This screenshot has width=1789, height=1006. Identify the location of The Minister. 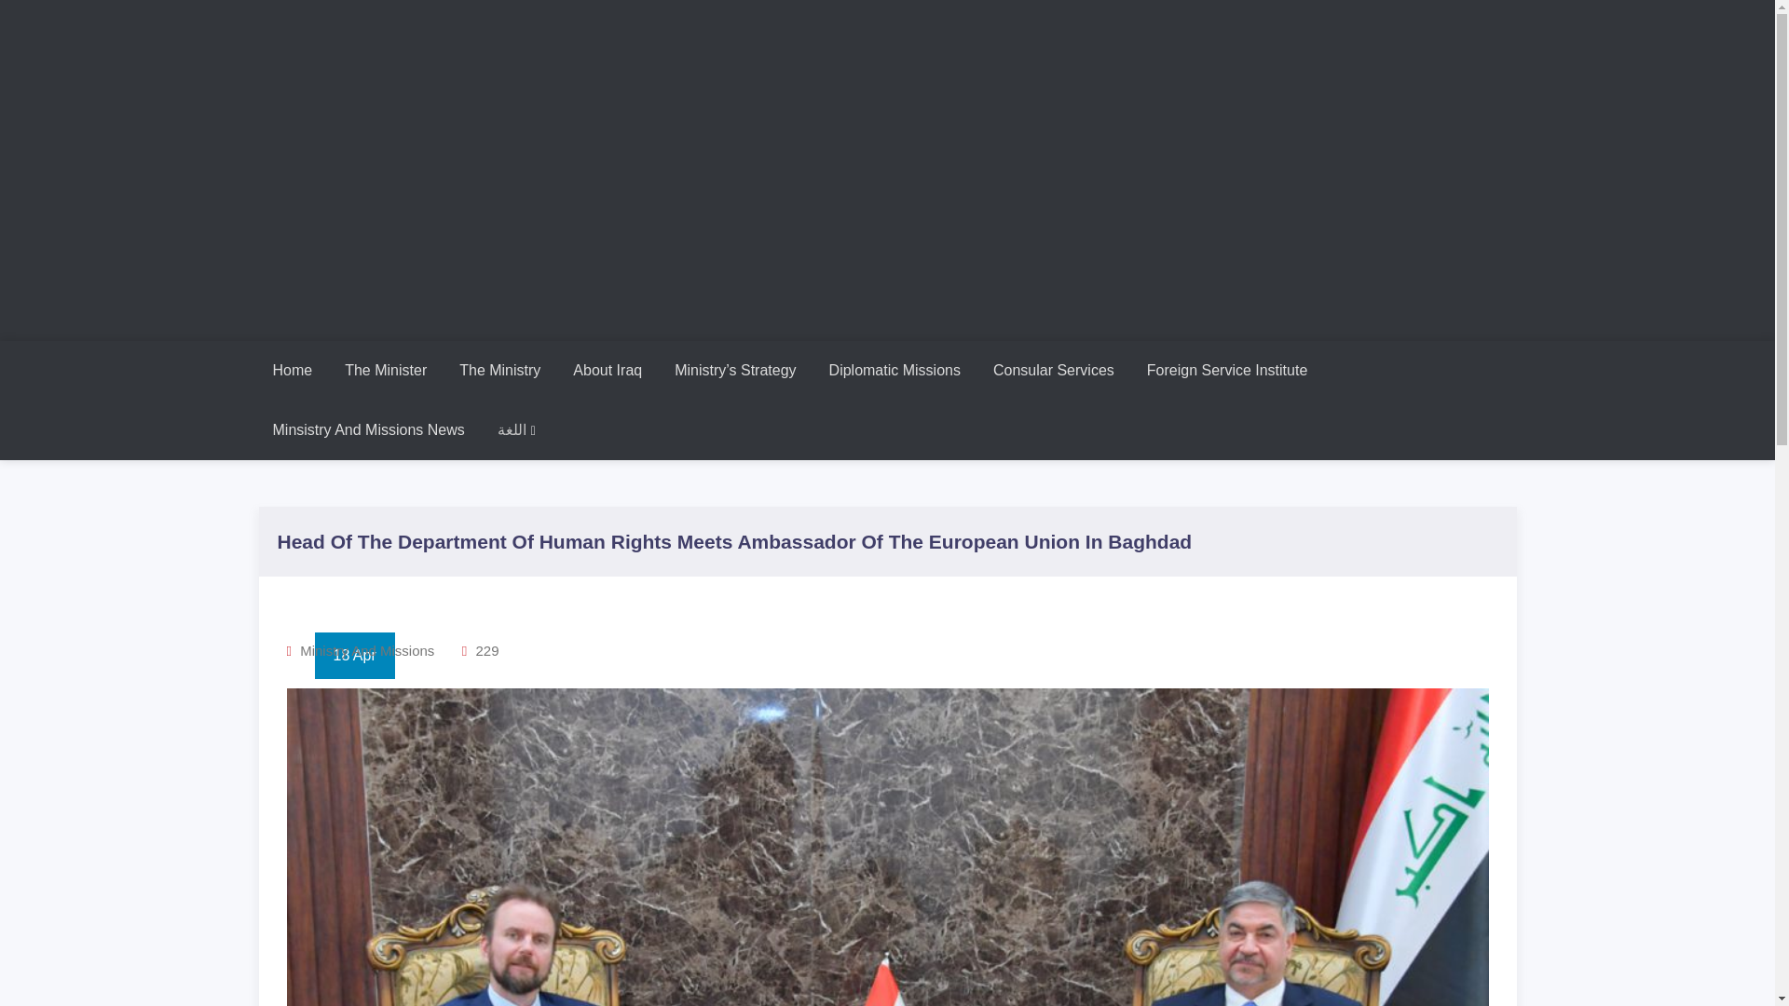
(386, 371).